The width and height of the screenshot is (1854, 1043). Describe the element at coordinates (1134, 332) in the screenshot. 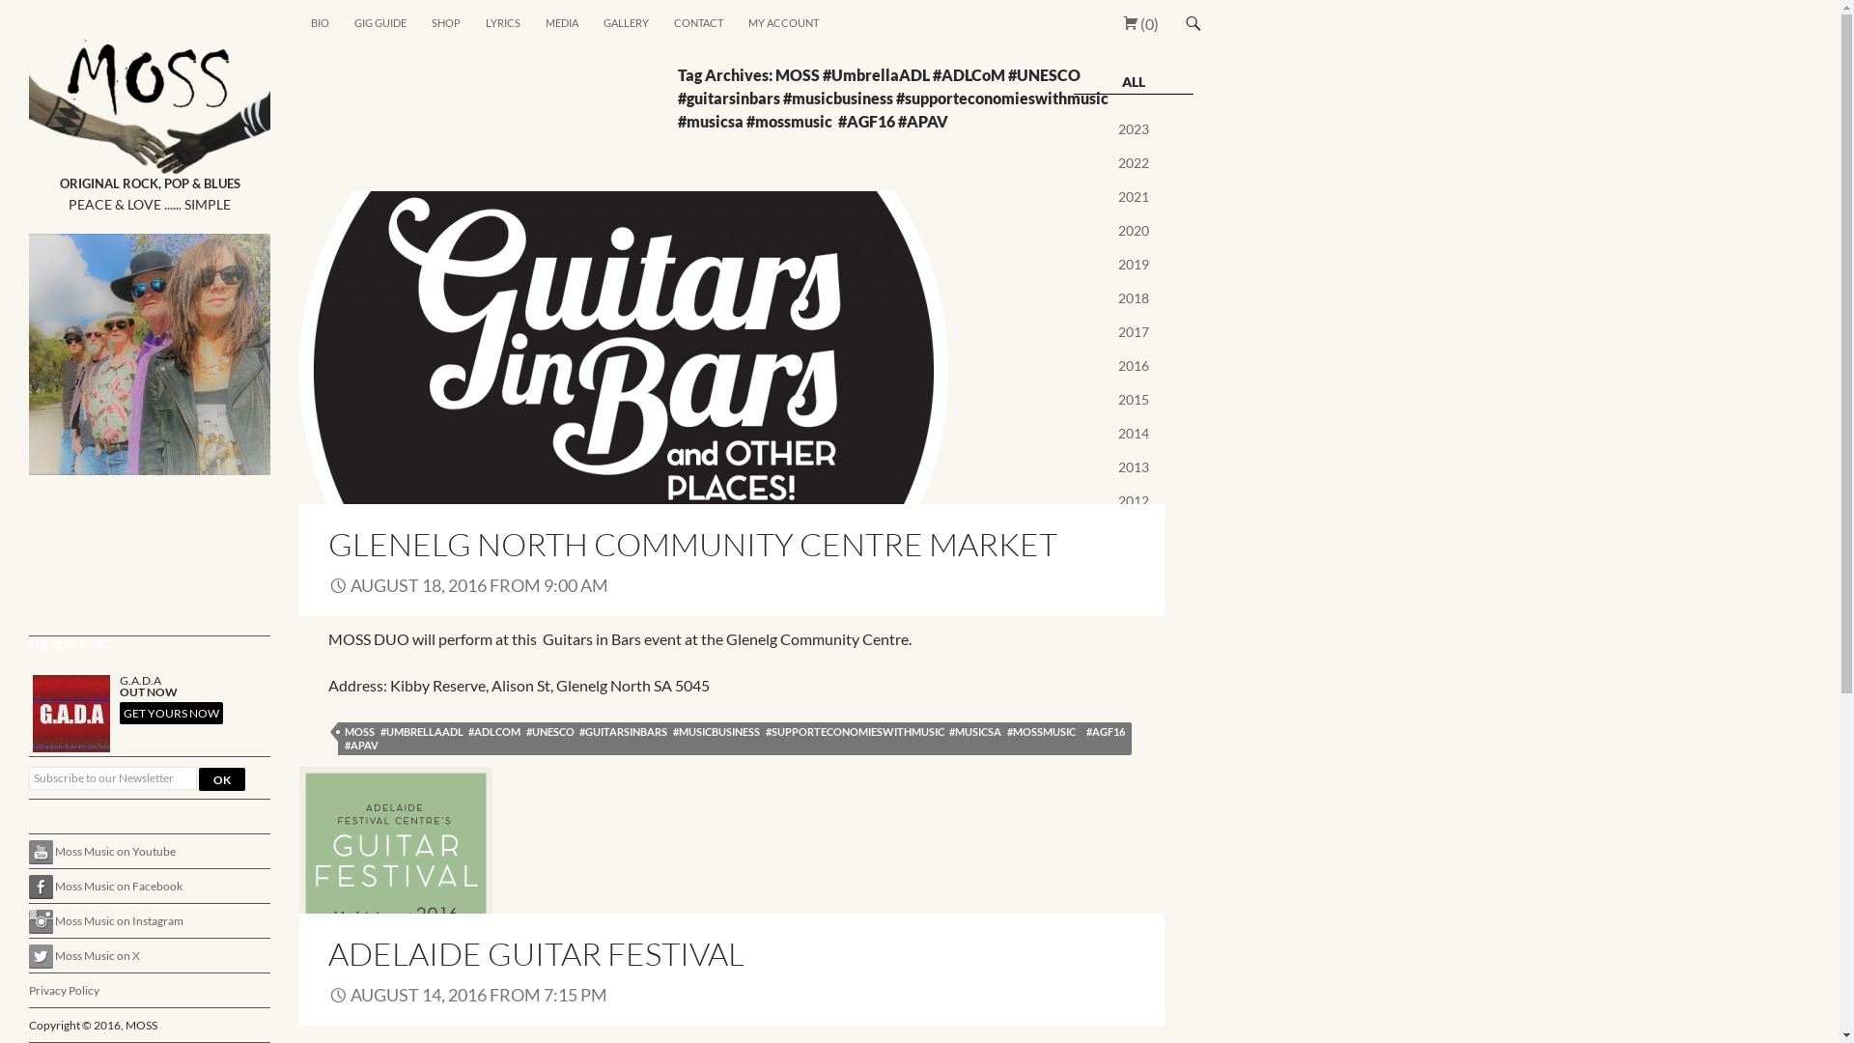

I see `2017` at that location.